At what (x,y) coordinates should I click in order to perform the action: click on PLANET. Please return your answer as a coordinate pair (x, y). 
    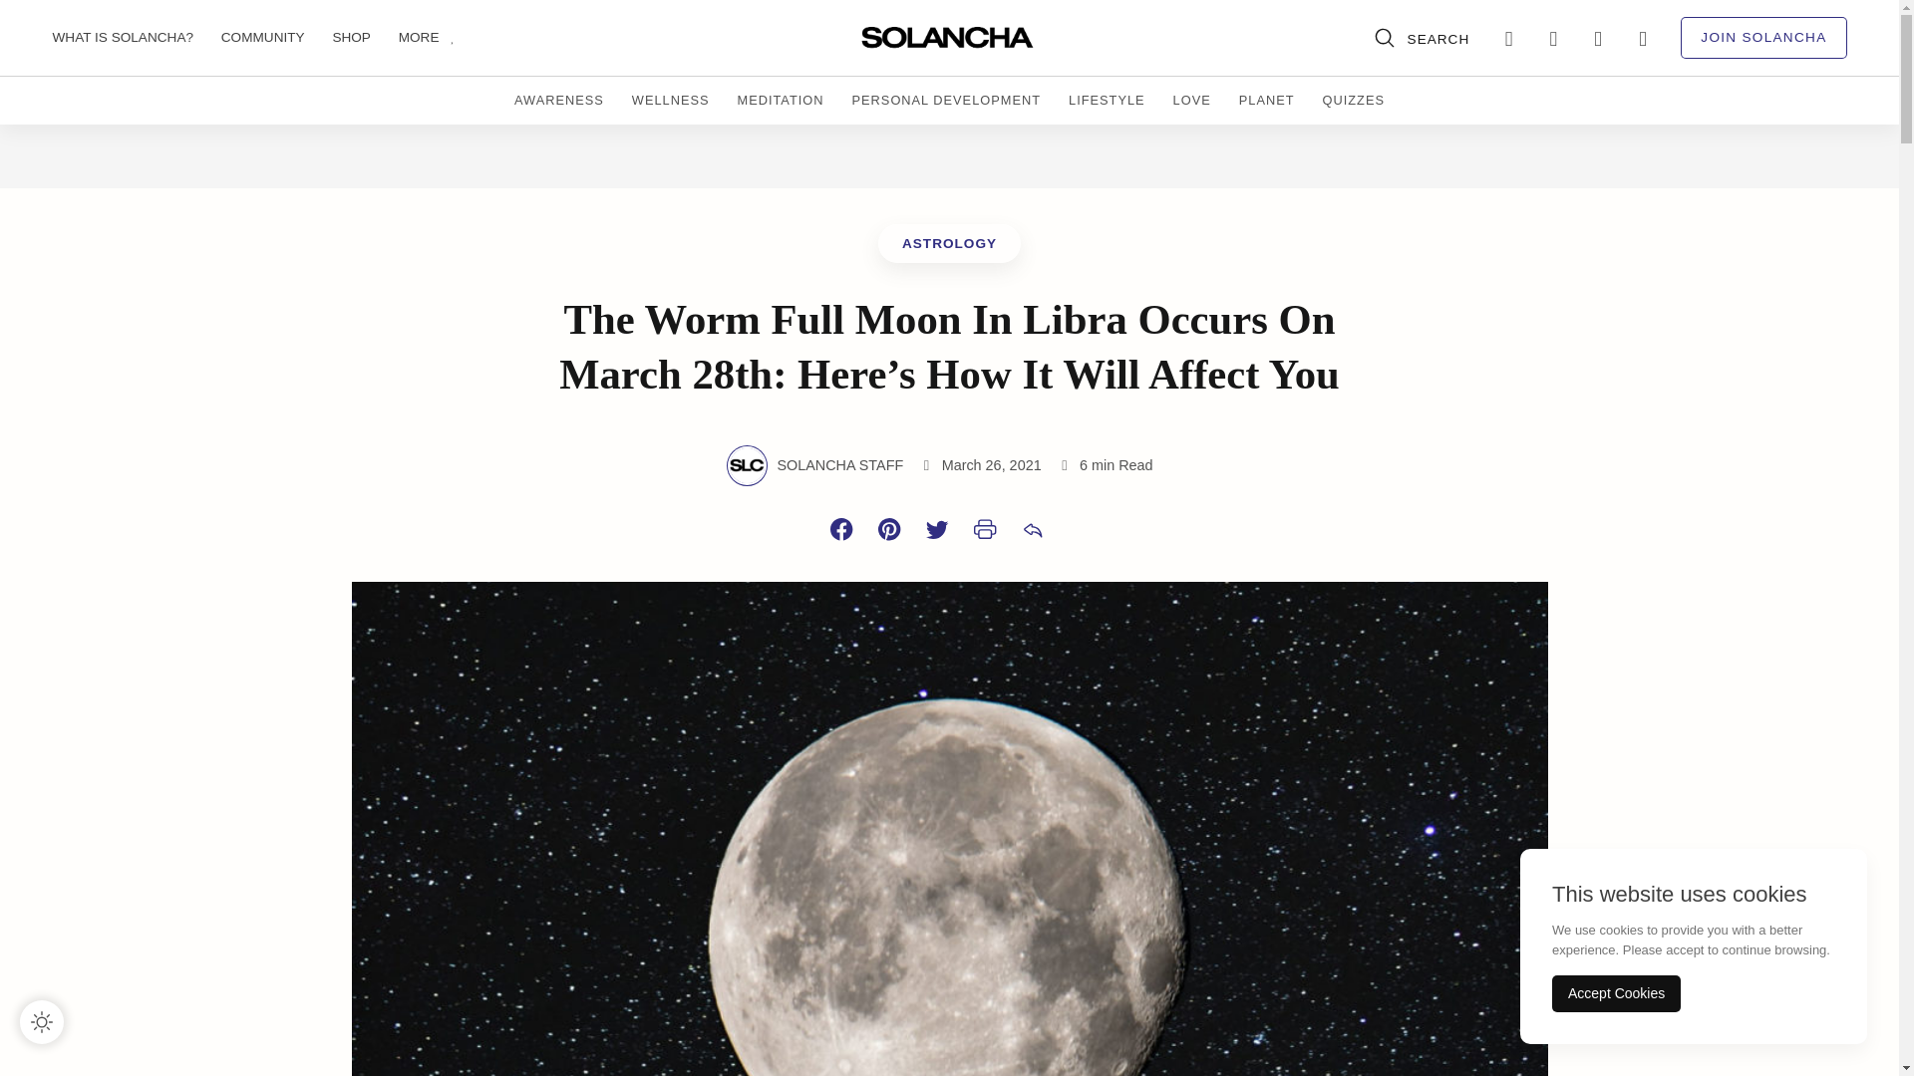
    Looking at the image, I should click on (1266, 100).